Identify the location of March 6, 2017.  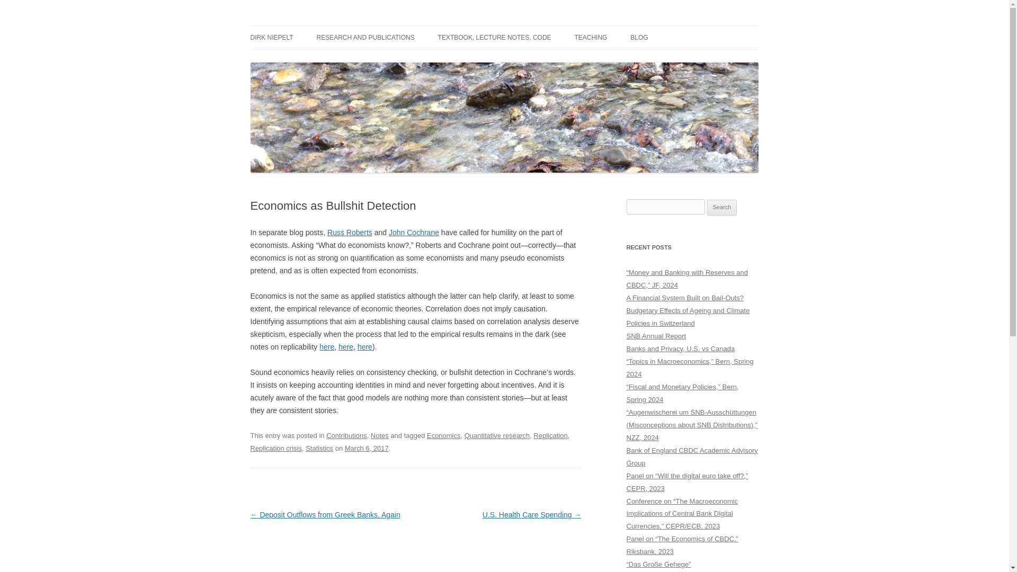
(367, 448).